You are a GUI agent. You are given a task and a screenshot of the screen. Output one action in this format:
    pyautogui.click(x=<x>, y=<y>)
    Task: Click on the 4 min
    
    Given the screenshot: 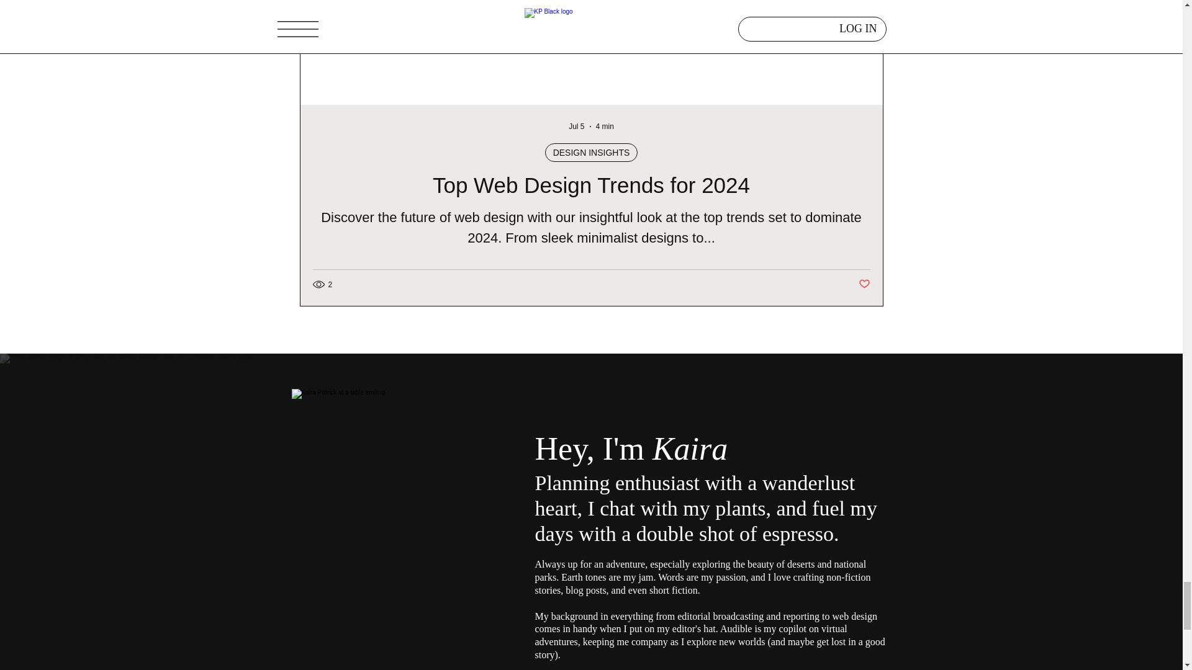 What is the action you would take?
    pyautogui.click(x=605, y=126)
    